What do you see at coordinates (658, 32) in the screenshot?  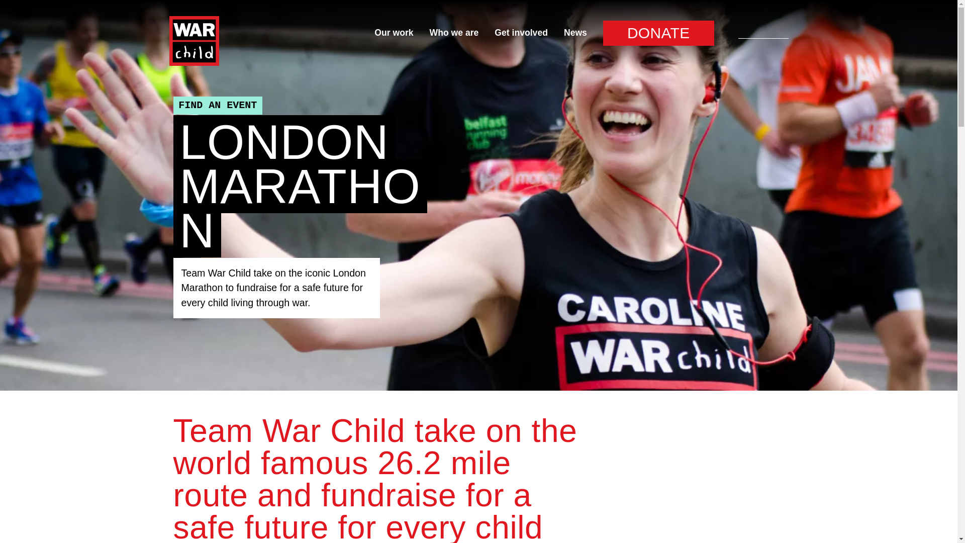 I see `DONATE` at bounding box center [658, 32].